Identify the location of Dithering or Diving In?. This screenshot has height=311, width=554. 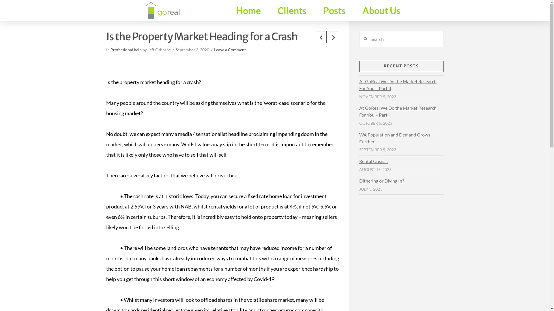
(381, 181).